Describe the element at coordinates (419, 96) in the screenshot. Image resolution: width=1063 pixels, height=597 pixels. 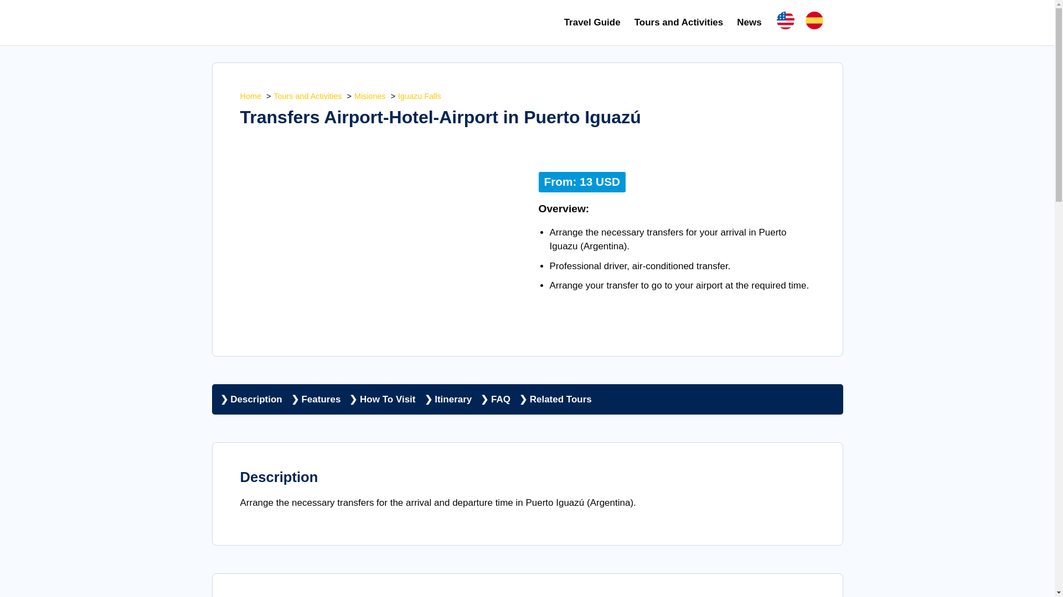
I see `Iguazu Falls` at that location.